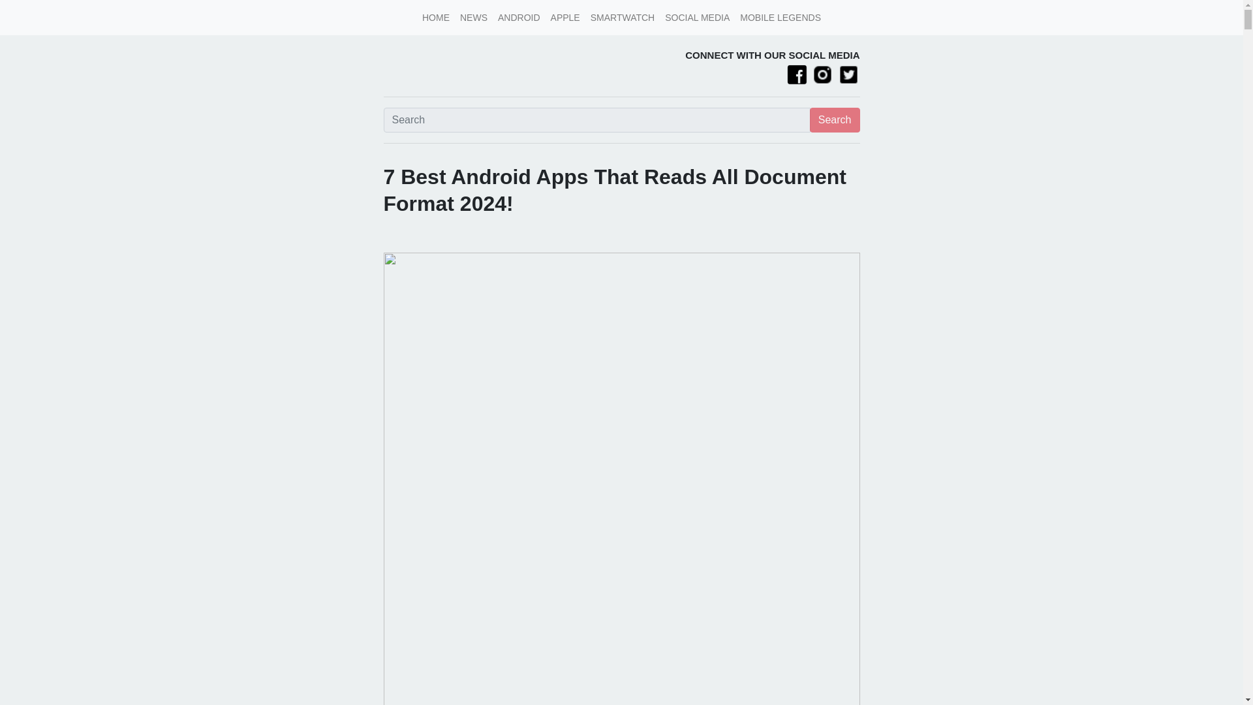  What do you see at coordinates (834, 119) in the screenshot?
I see `Search` at bounding box center [834, 119].